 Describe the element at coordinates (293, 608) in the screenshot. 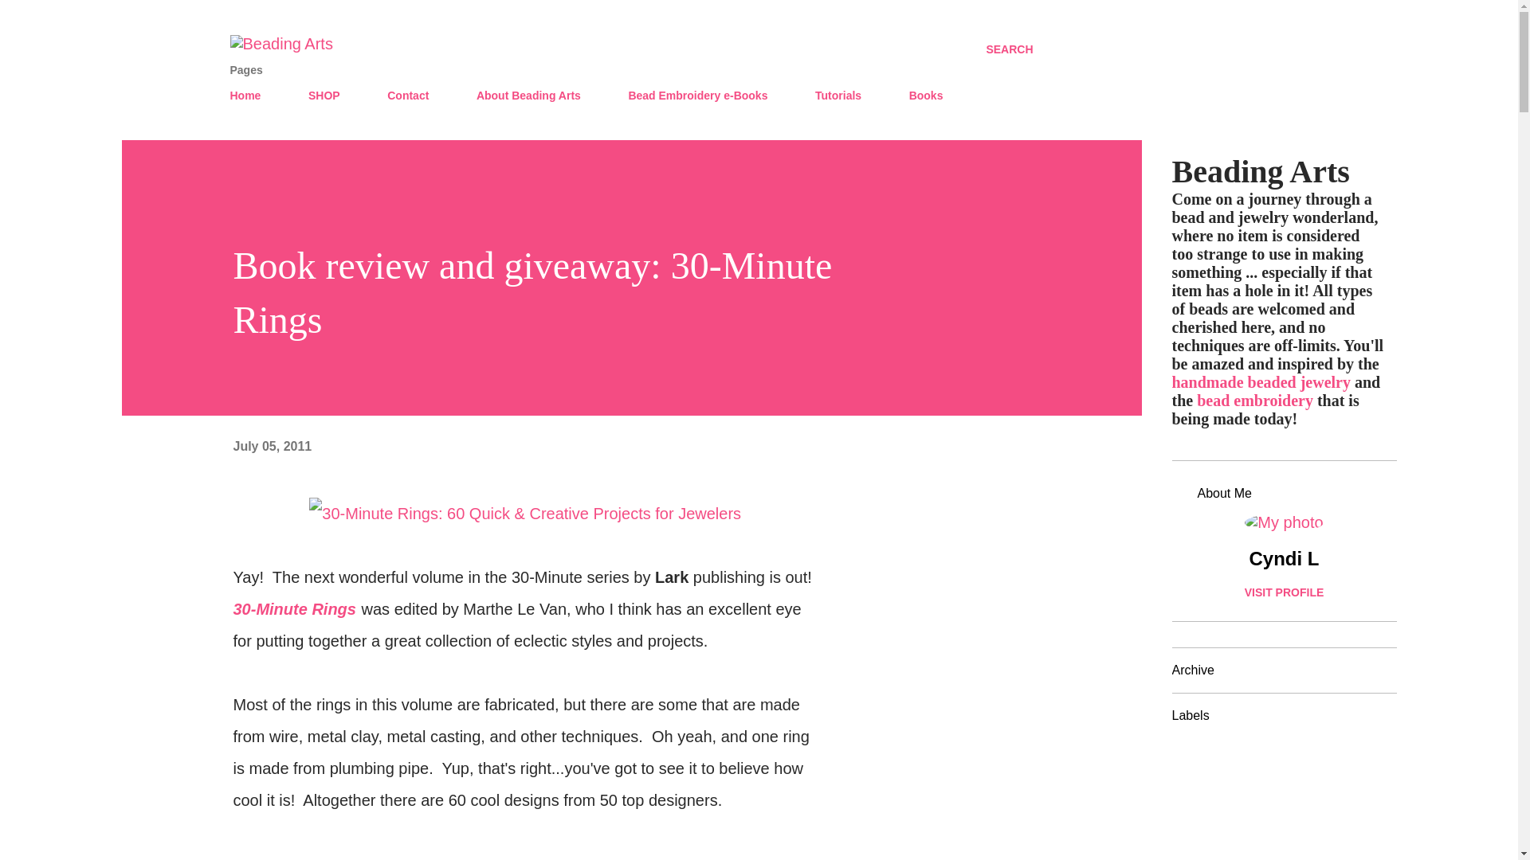

I see `30-Minute Rings` at that location.